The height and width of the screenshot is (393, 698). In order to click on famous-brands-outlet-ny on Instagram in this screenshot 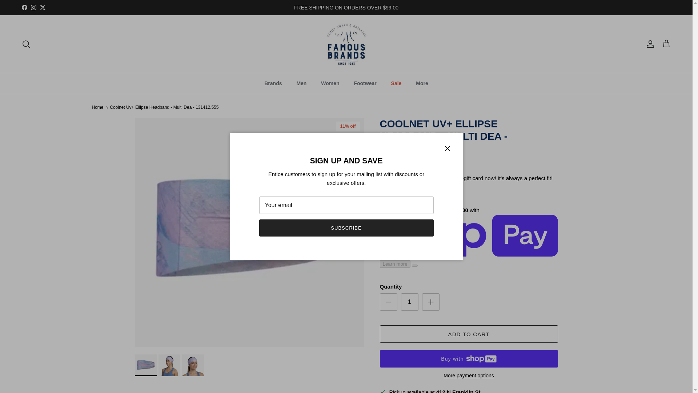, I will do `click(33, 7)`.